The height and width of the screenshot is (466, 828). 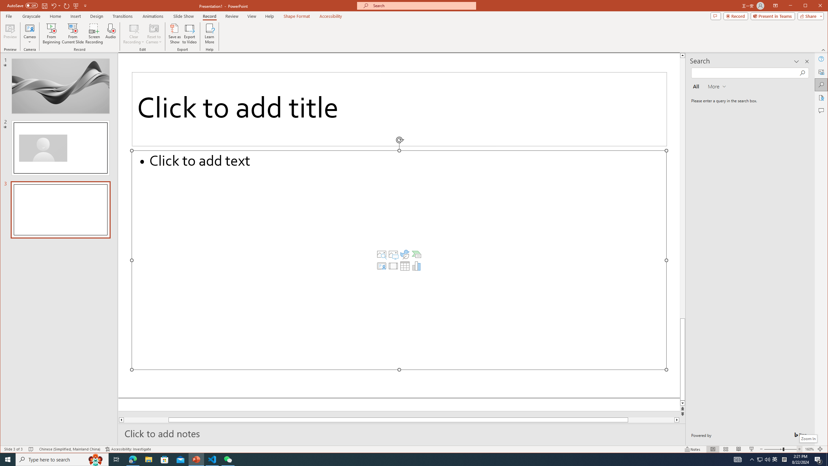 What do you see at coordinates (399, 260) in the screenshot?
I see `Comments` at bounding box center [399, 260].